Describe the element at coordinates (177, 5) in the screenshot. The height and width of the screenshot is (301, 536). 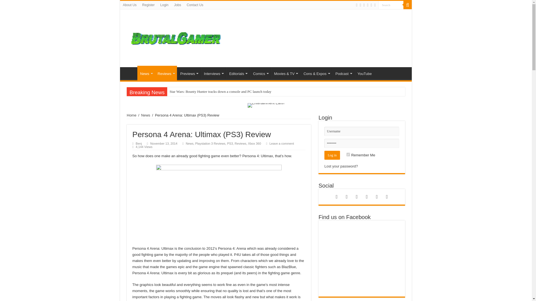
I see `Jobs` at that location.